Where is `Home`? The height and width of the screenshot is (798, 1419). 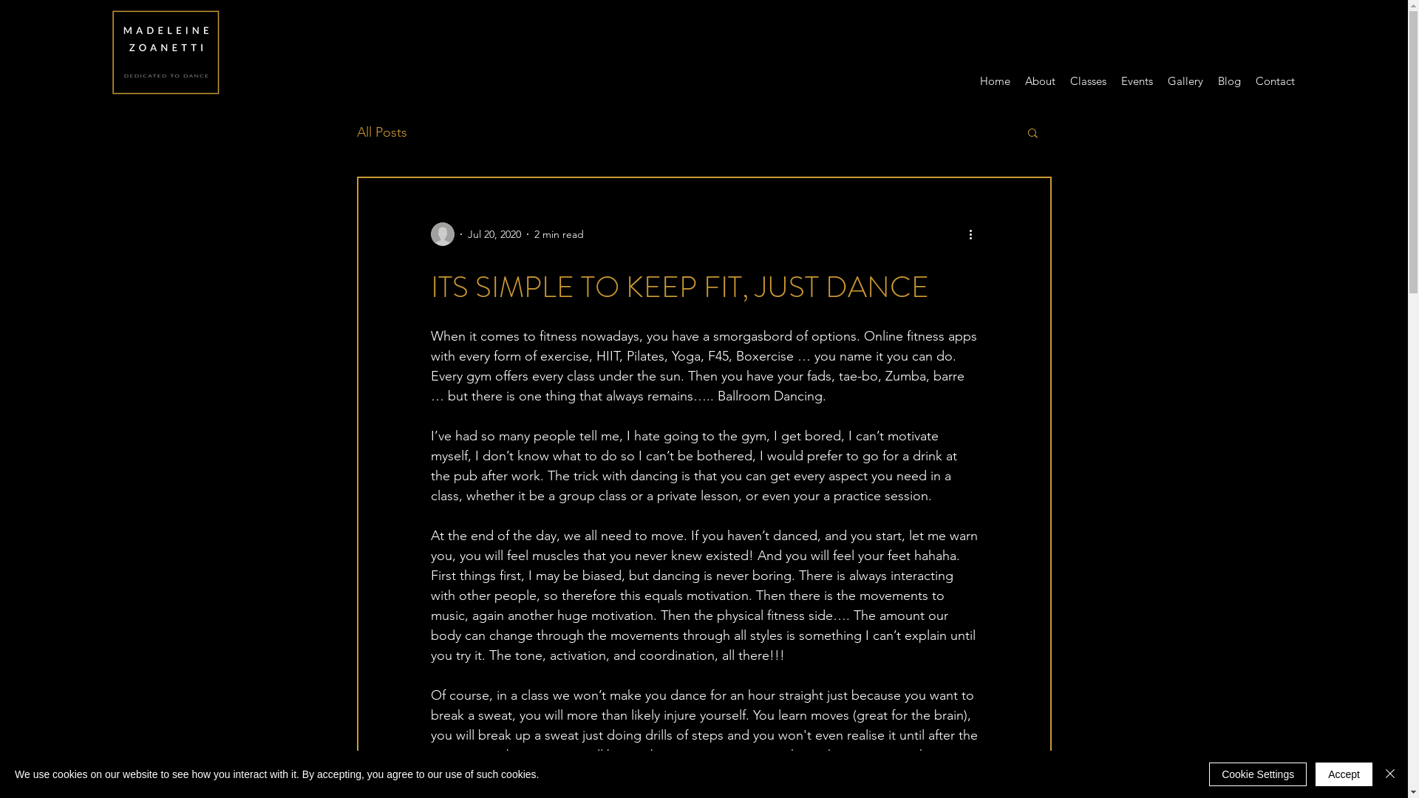 Home is located at coordinates (995, 81).